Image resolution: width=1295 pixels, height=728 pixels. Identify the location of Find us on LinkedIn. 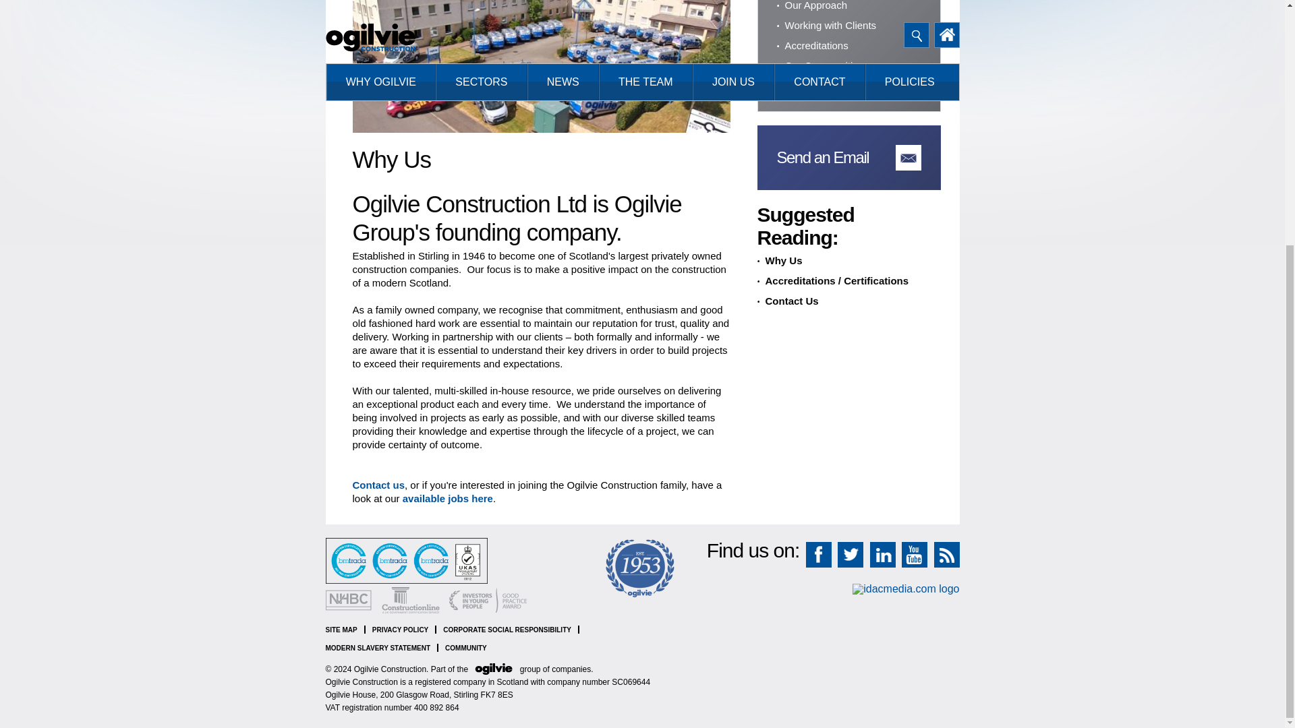
(883, 554).